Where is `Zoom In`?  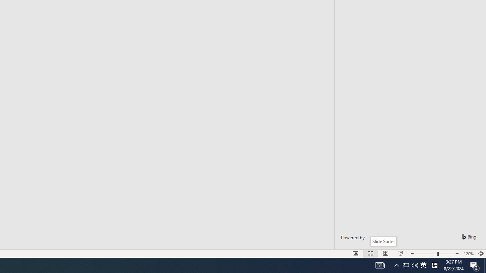 Zoom In is located at coordinates (457, 253).